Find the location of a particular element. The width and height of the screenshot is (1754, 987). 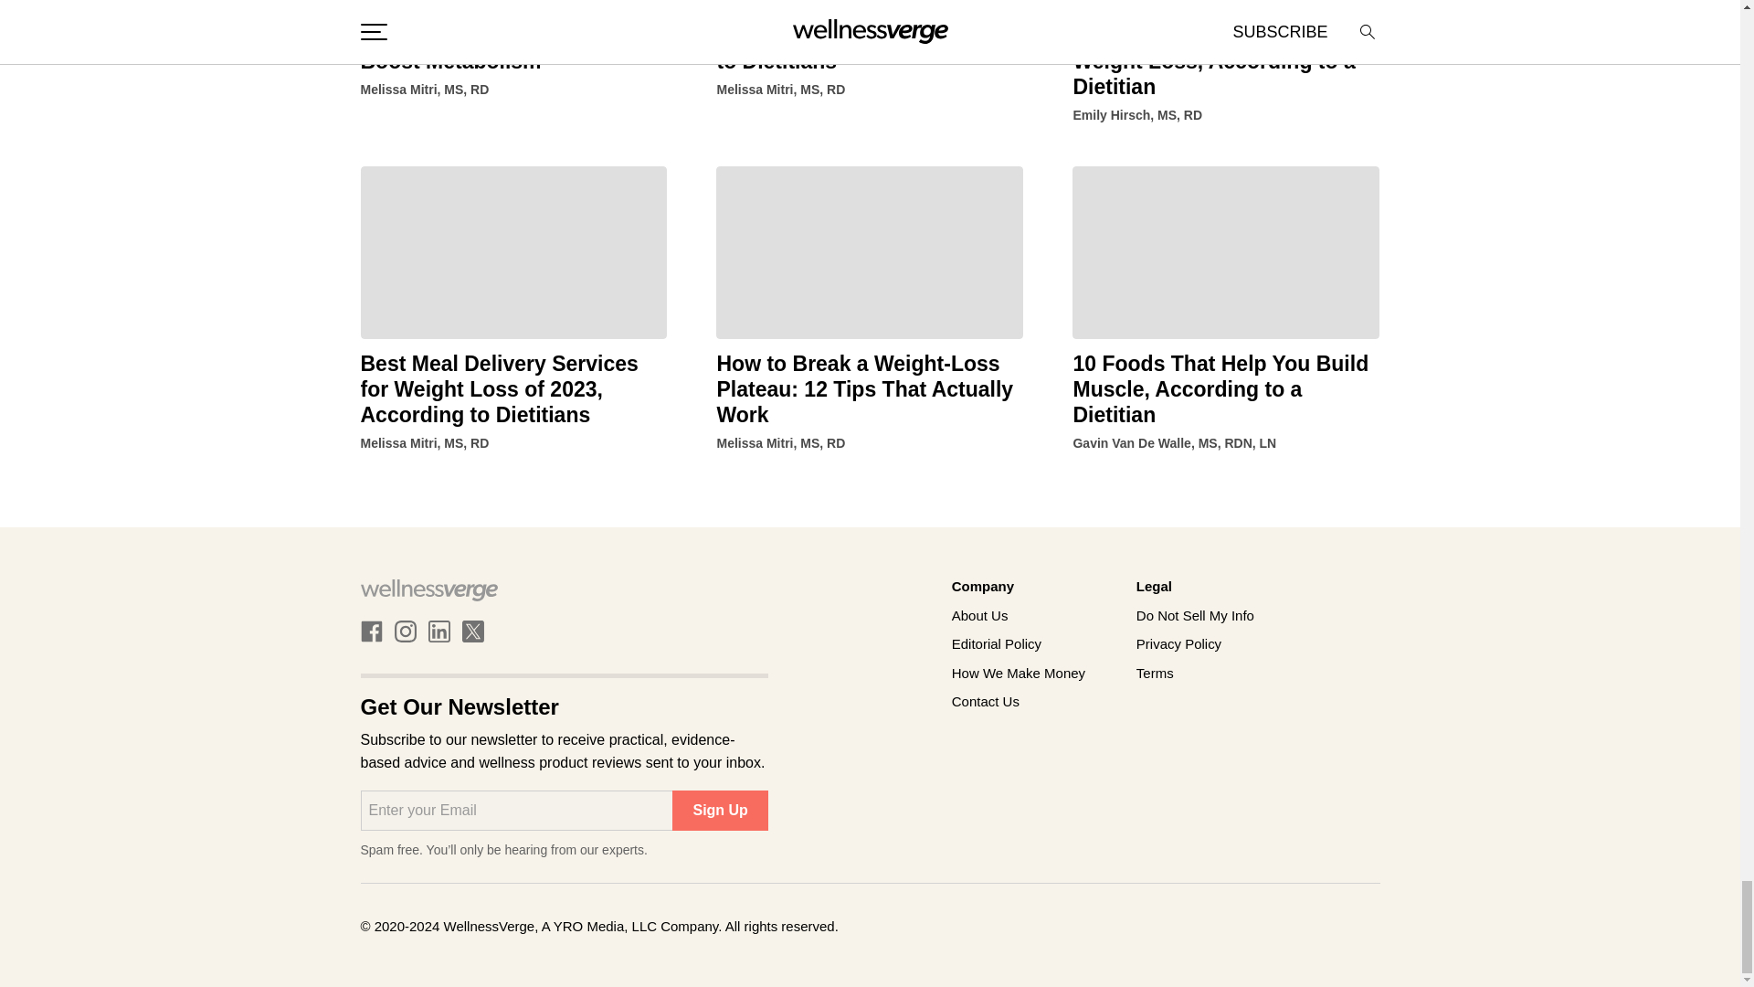

11 Evidence-Based Ways to Boost Metabolism is located at coordinates (512, 5).